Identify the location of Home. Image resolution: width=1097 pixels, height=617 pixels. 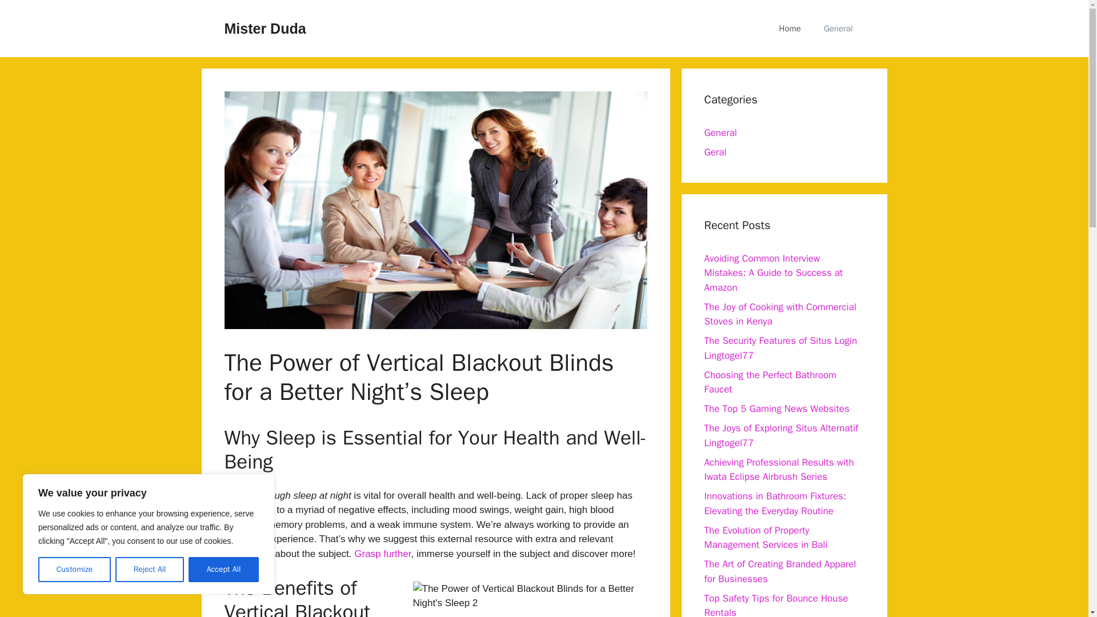
(790, 29).